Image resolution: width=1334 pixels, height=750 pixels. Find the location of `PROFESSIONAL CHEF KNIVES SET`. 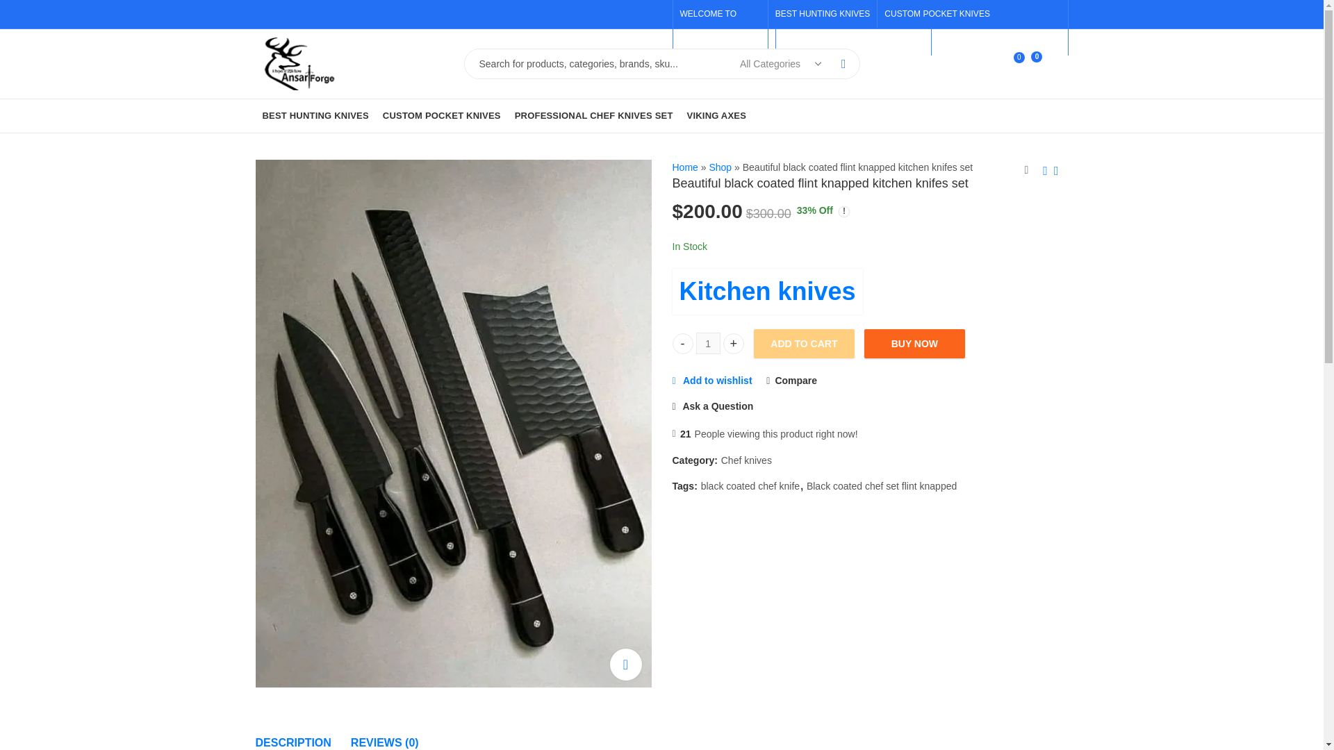

PROFESSIONAL CHEF KNIVES SET is located at coordinates (594, 115).